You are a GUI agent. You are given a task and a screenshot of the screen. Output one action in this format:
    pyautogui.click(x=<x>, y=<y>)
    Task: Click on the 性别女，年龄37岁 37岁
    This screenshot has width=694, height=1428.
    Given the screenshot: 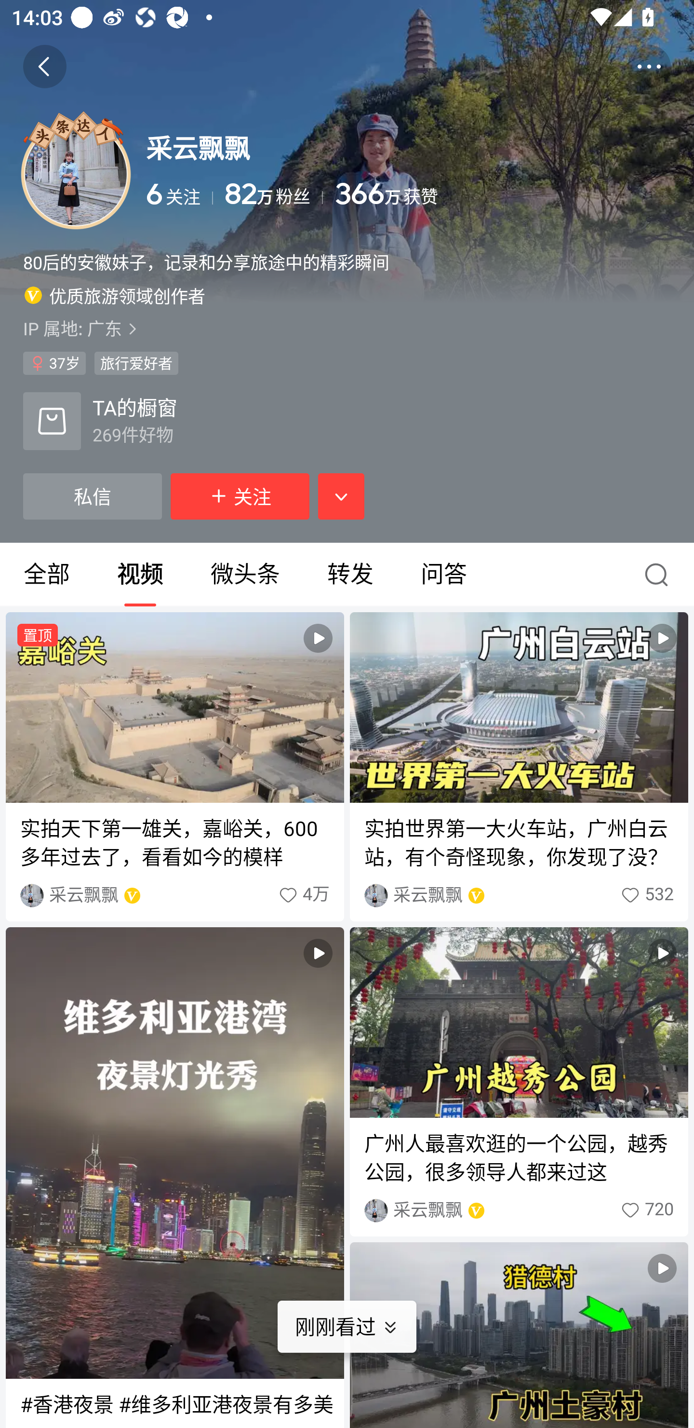 What is the action you would take?
    pyautogui.click(x=54, y=363)
    